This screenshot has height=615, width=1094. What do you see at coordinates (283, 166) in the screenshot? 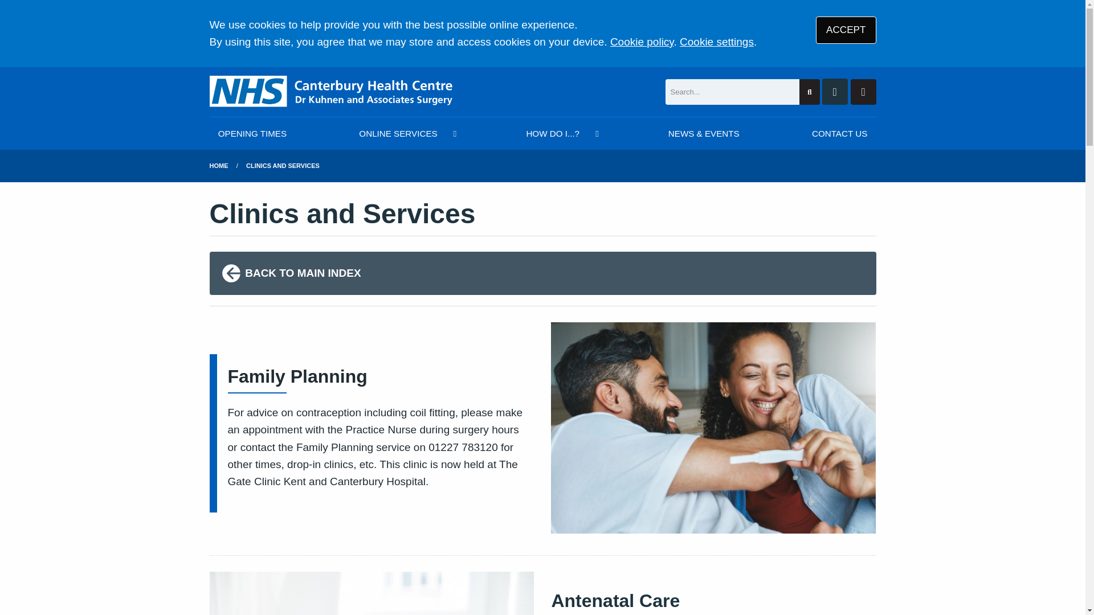
I see `CLINICS AND SERVICES` at bounding box center [283, 166].